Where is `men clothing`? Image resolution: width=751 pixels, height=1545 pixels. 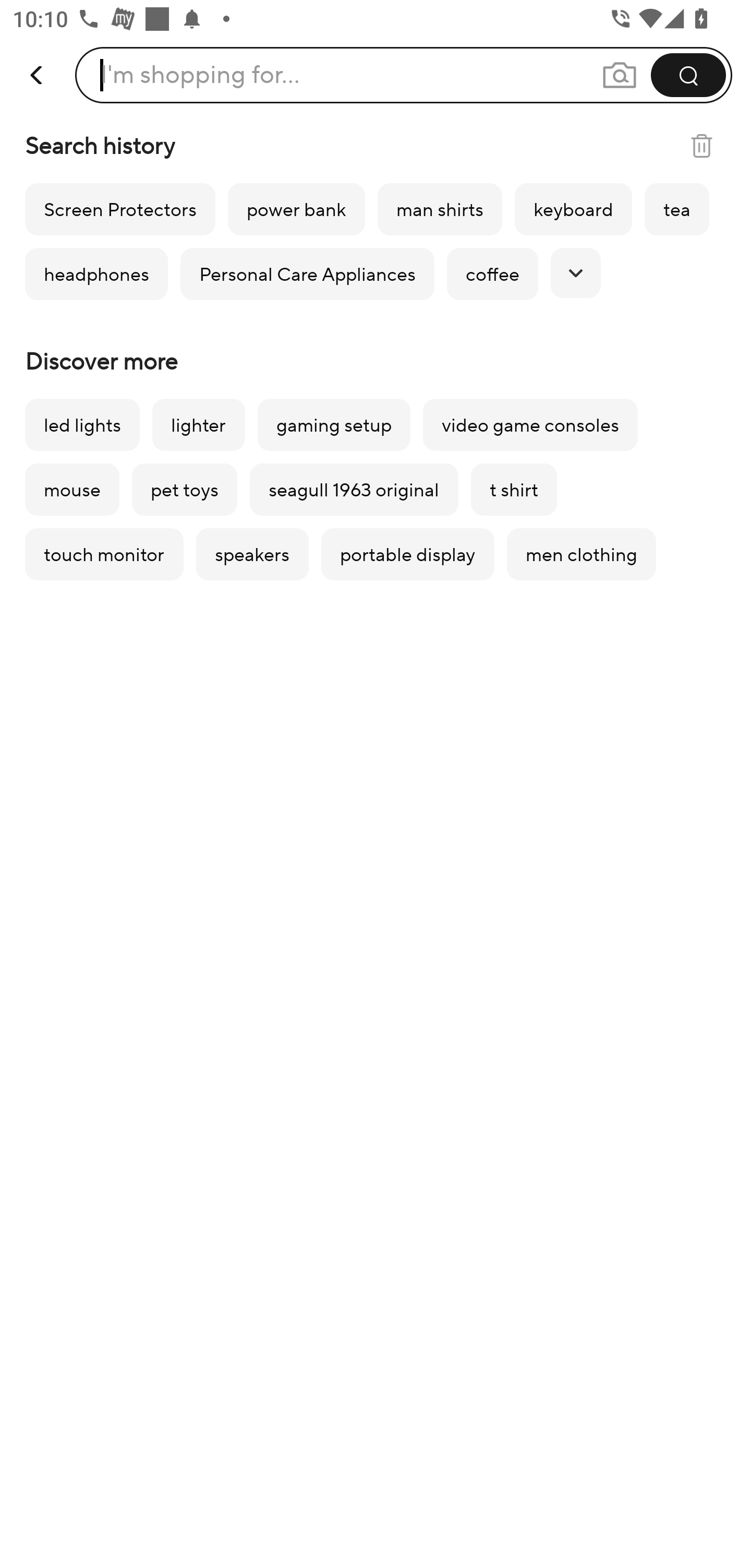 men clothing is located at coordinates (582, 554).